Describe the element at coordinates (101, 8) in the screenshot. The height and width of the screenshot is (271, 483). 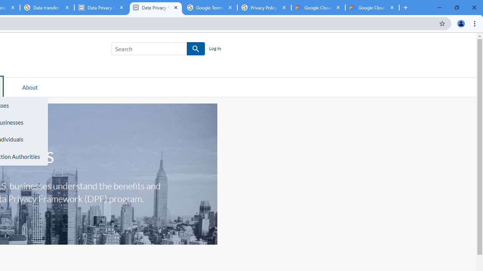
I see `Data Privacy Framework` at that location.